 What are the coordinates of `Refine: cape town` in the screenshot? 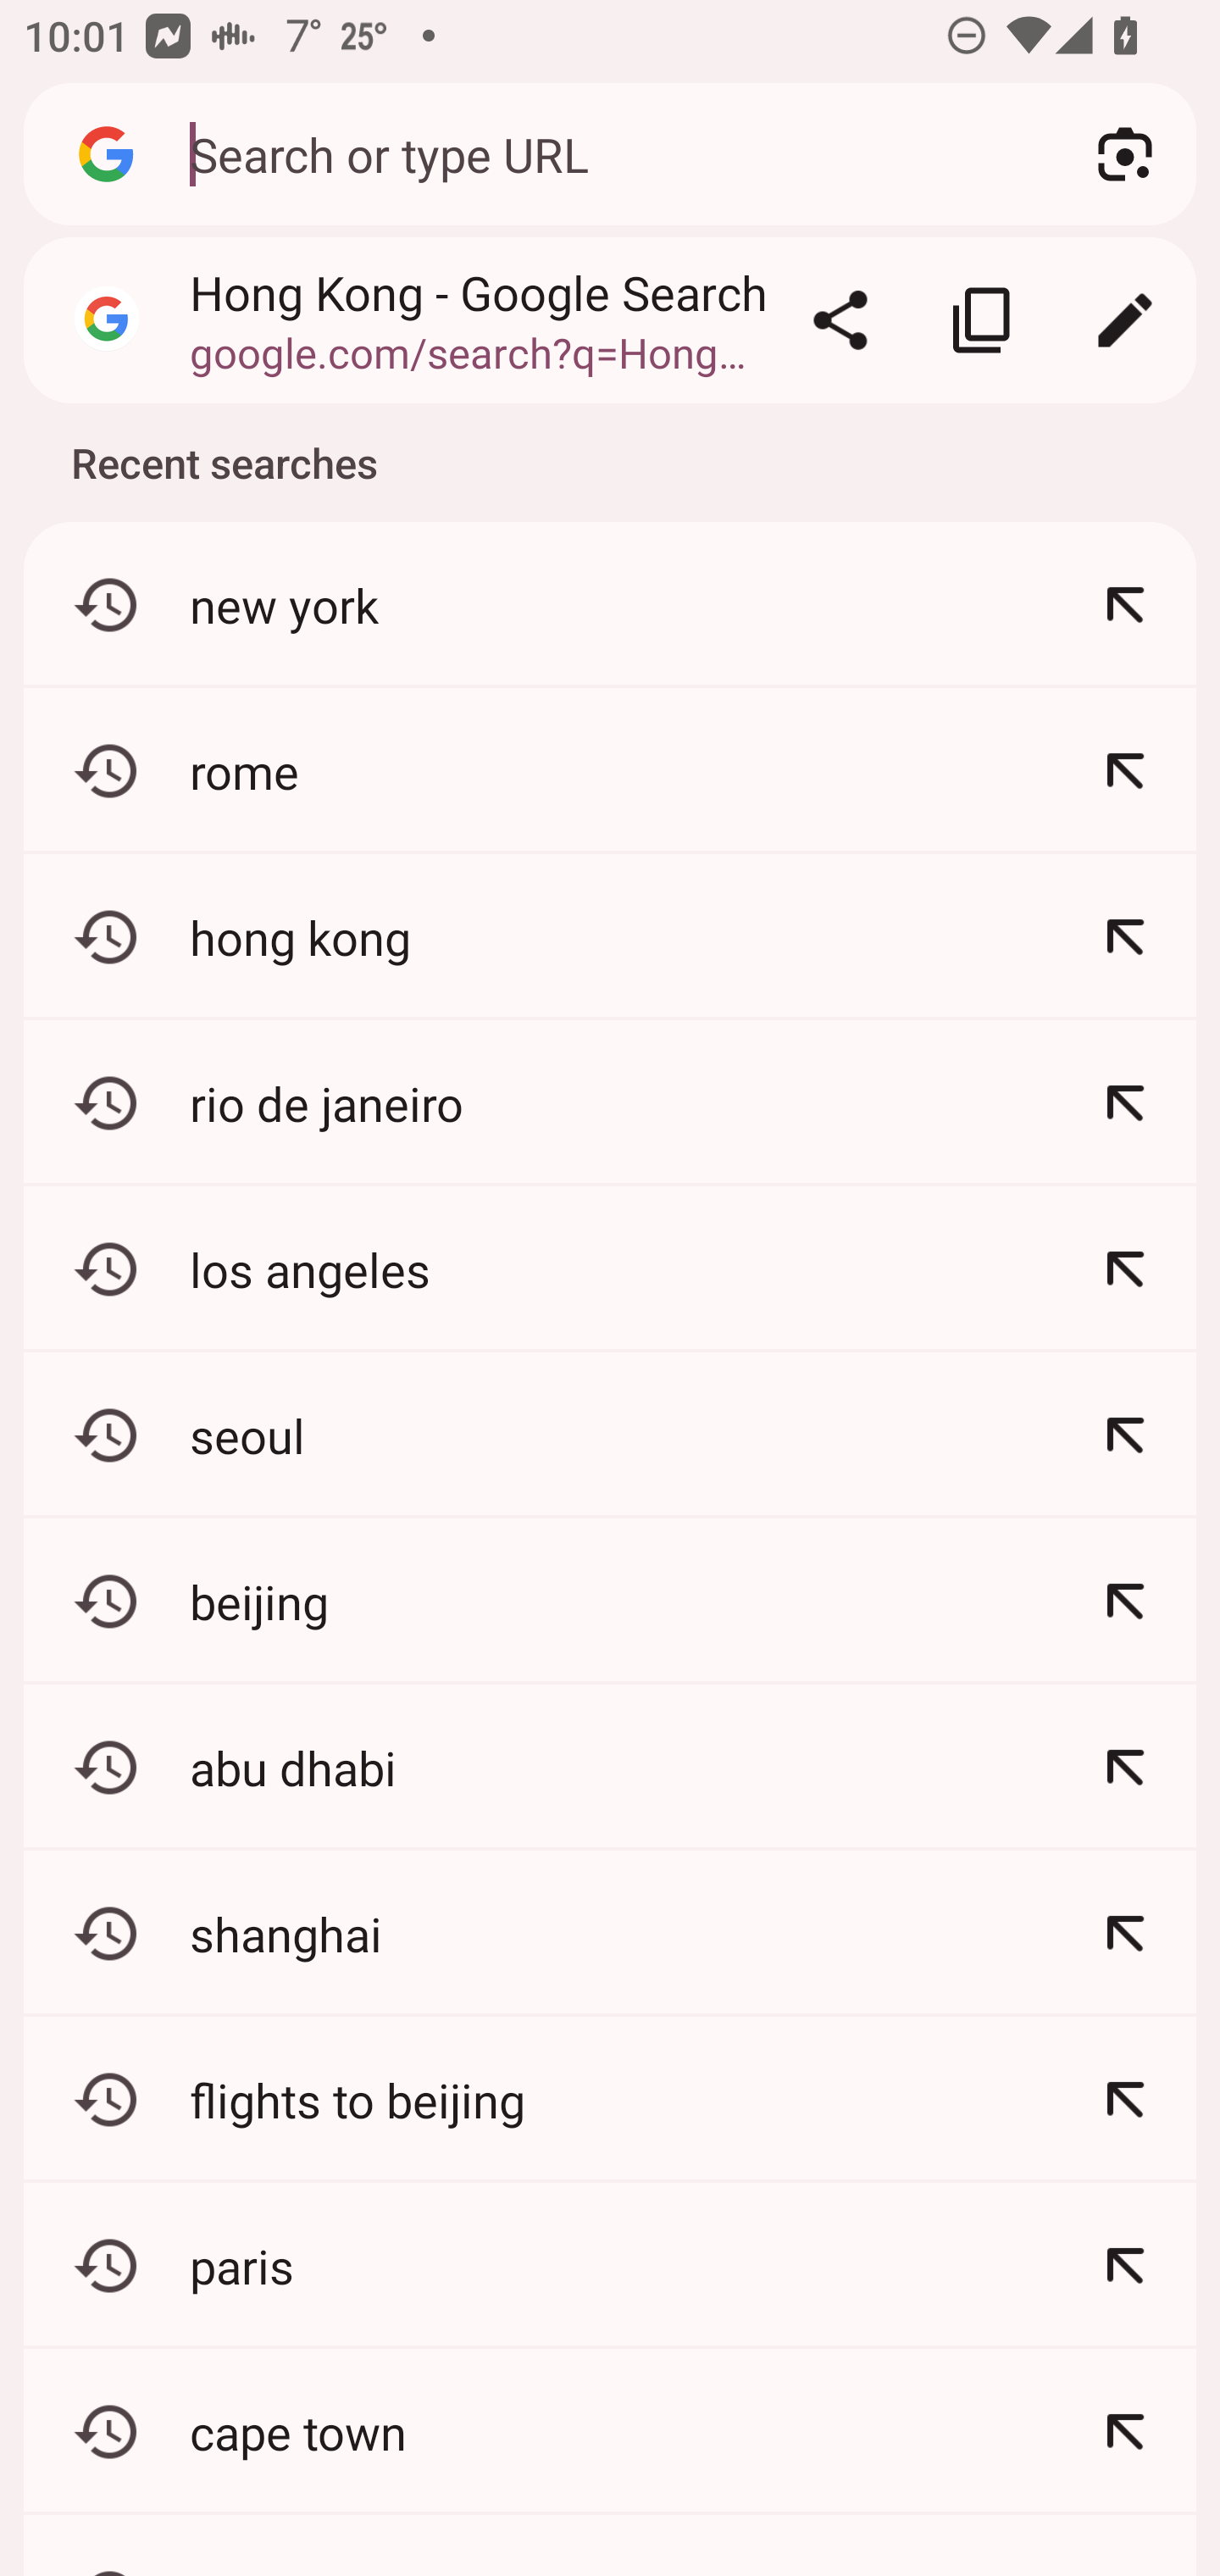 It's located at (1125, 2432).